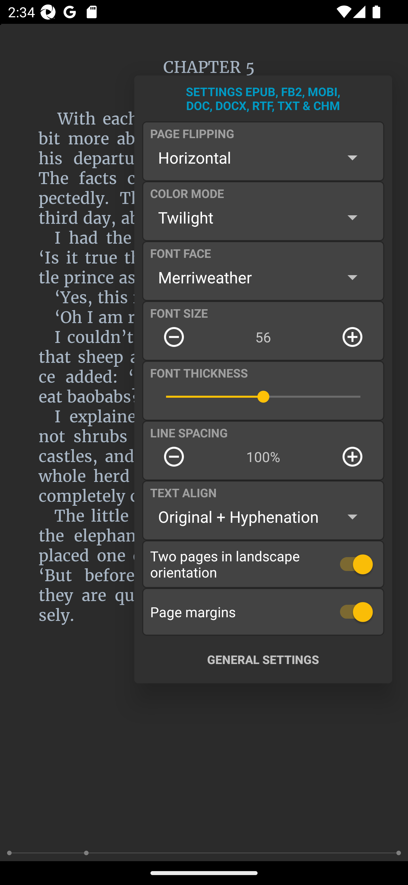  I want to click on Twilight, so click(263, 217).